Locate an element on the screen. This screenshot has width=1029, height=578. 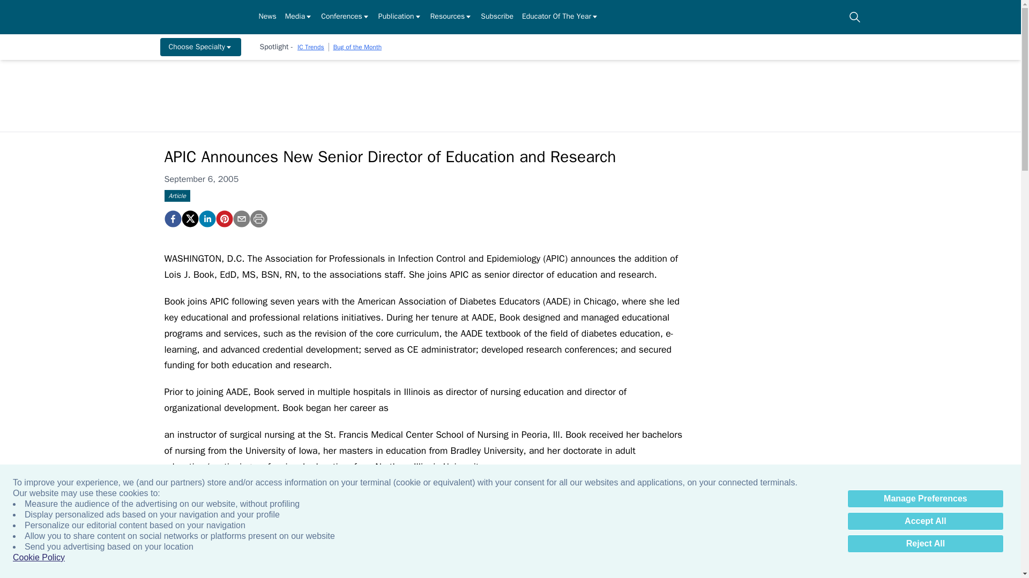
News is located at coordinates (267, 17).